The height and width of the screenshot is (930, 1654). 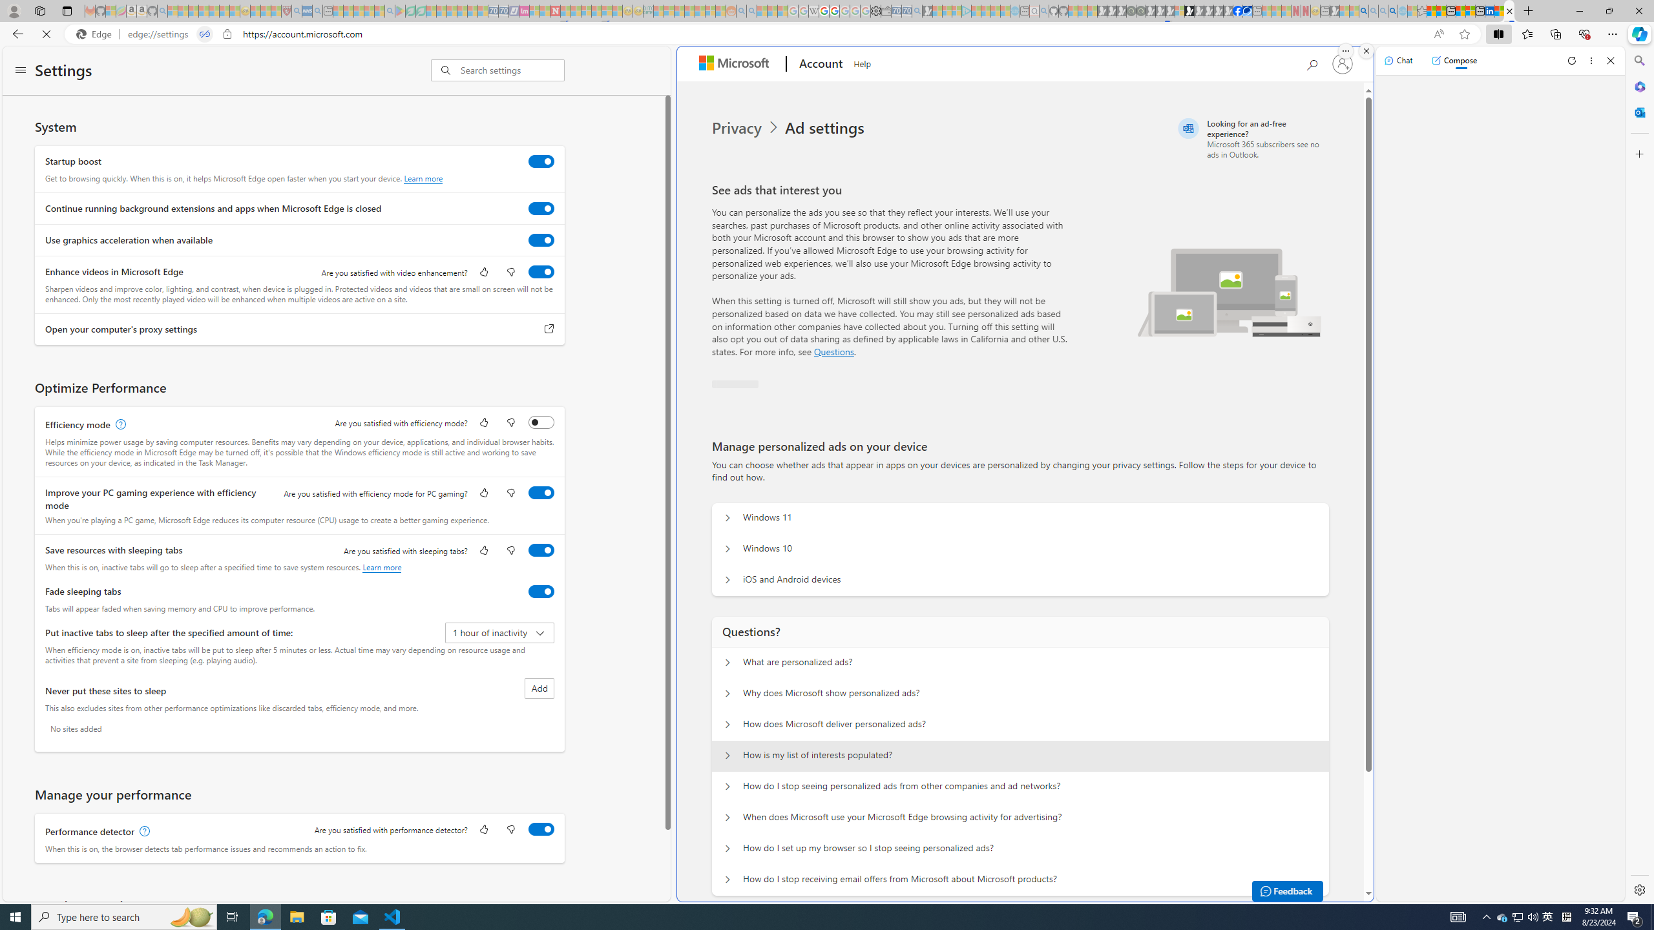 What do you see at coordinates (541, 271) in the screenshot?
I see `Enhance videos in Microsoft Edge` at bounding box center [541, 271].